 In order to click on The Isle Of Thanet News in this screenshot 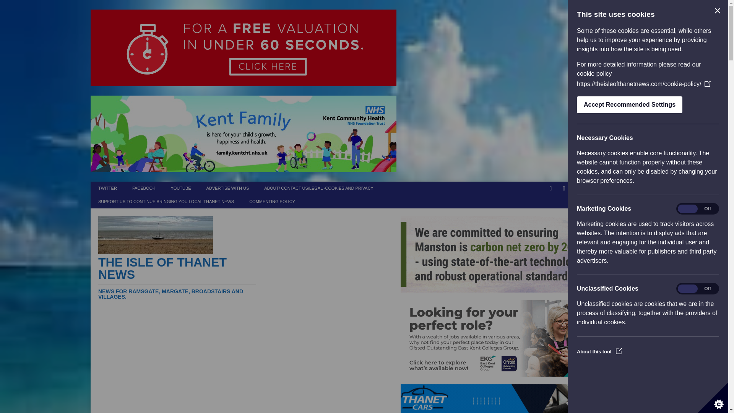, I will do `click(177, 278)`.